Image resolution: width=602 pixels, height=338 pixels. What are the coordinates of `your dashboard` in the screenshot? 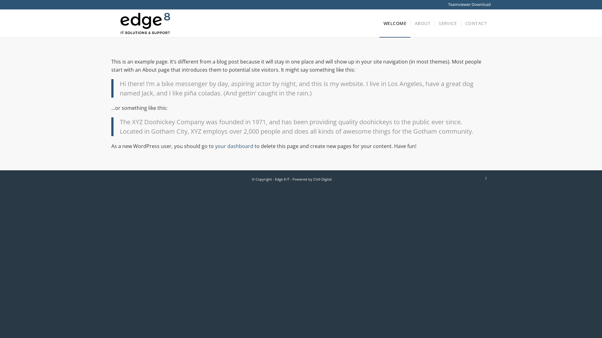 It's located at (234, 146).